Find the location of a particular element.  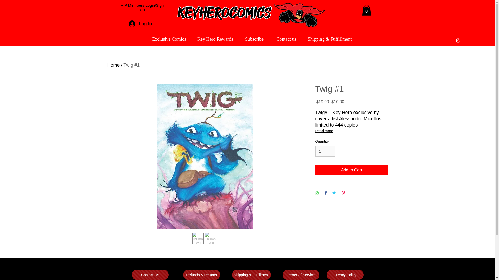

Contact Us is located at coordinates (150, 275).